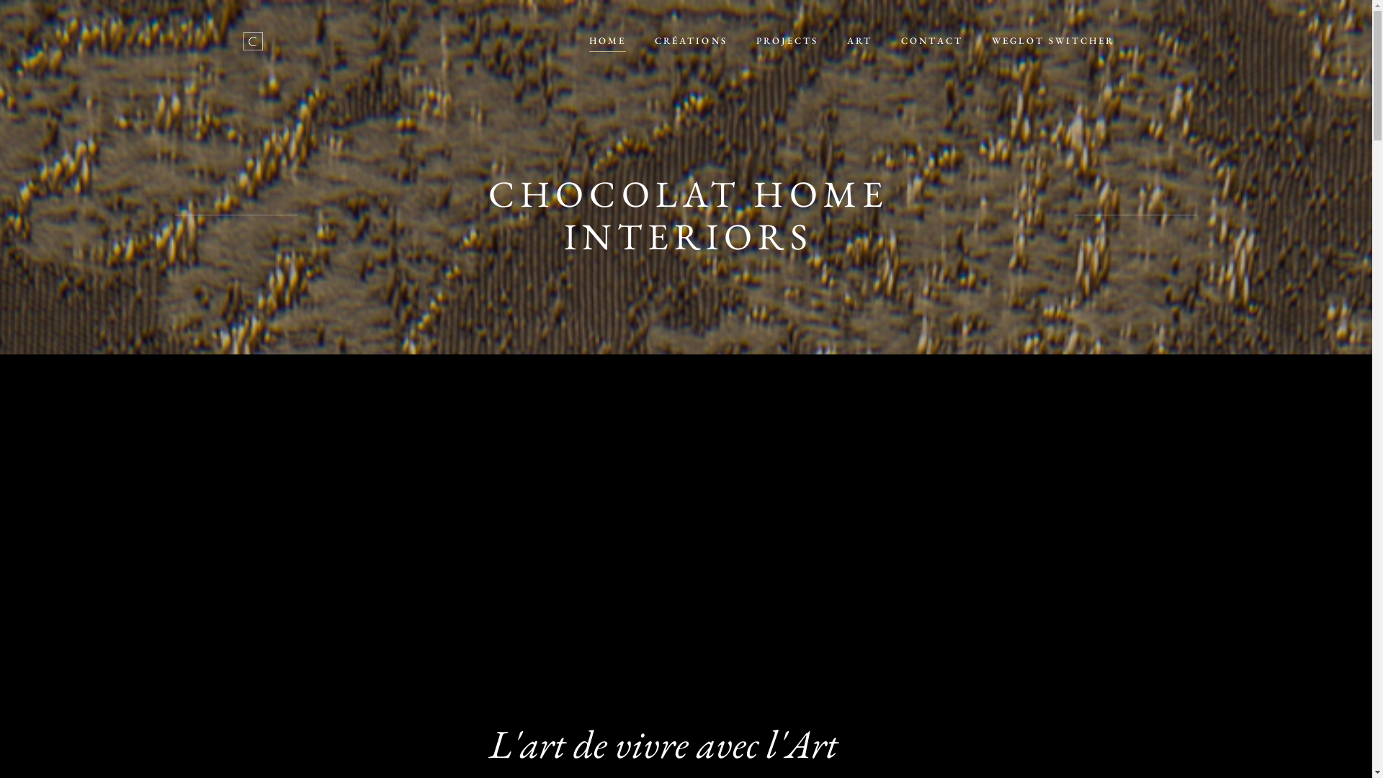 This screenshot has height=778, width=1383. What do you see at coordinates (860, 41) in the screenshot?
I see `ART` at bounding box center [860, 41].